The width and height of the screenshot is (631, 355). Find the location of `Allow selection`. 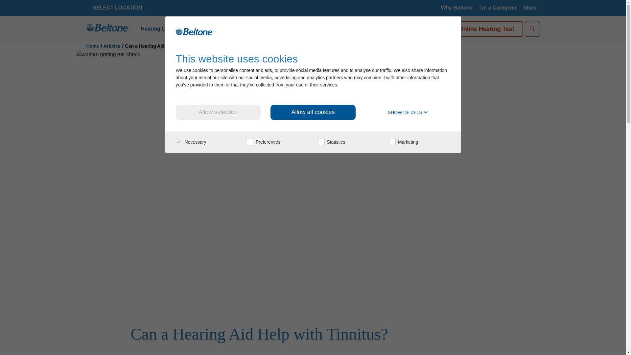

Allow selection is located at coordinates (218, 112).